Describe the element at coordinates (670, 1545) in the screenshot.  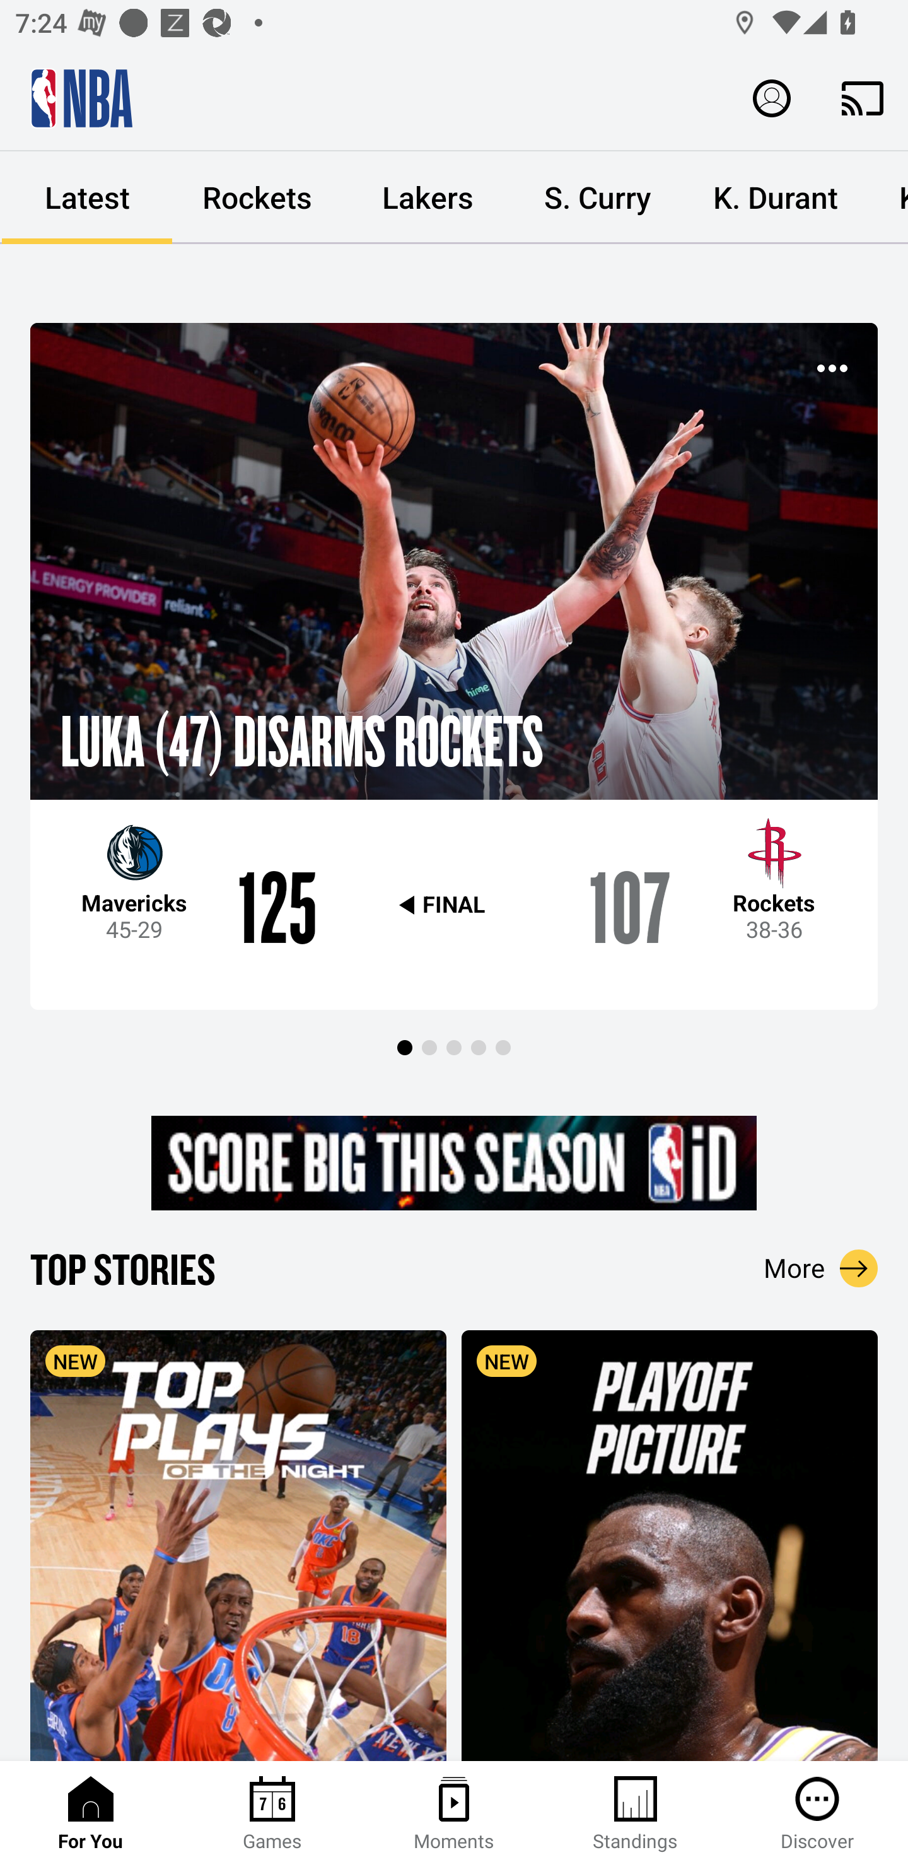
I see `NEW` at that location.